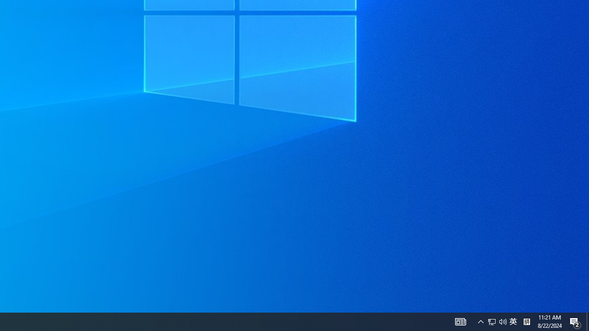 Image resolution: width=589 pixels, height=331 pixels. Describe the element at coordinates (513, 322) in the screenshot. I see `AutomationID: 4105` at that location.